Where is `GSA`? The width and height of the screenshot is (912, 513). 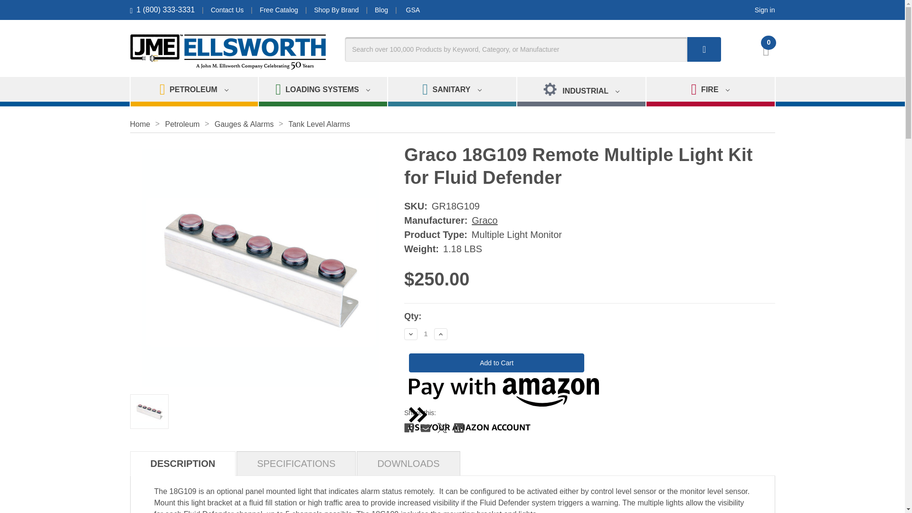
GSA is located at coordinates (413, 9).